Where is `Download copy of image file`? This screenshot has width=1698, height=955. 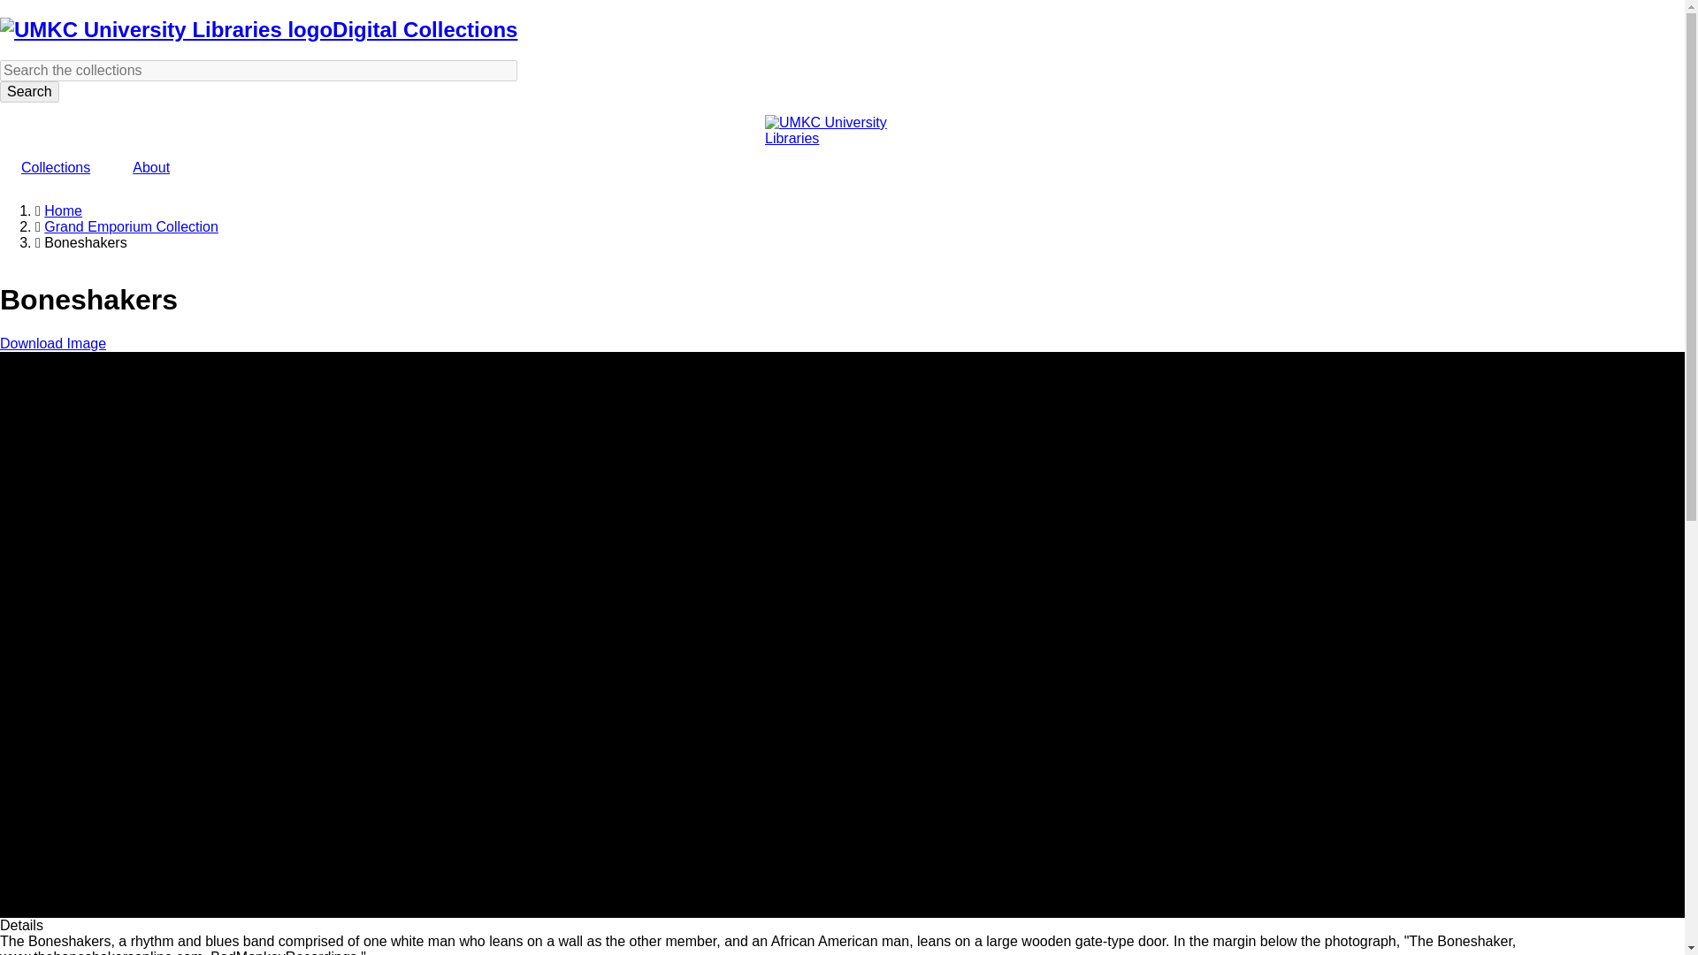
Download copy of image file is located at coordinates (53, 343).